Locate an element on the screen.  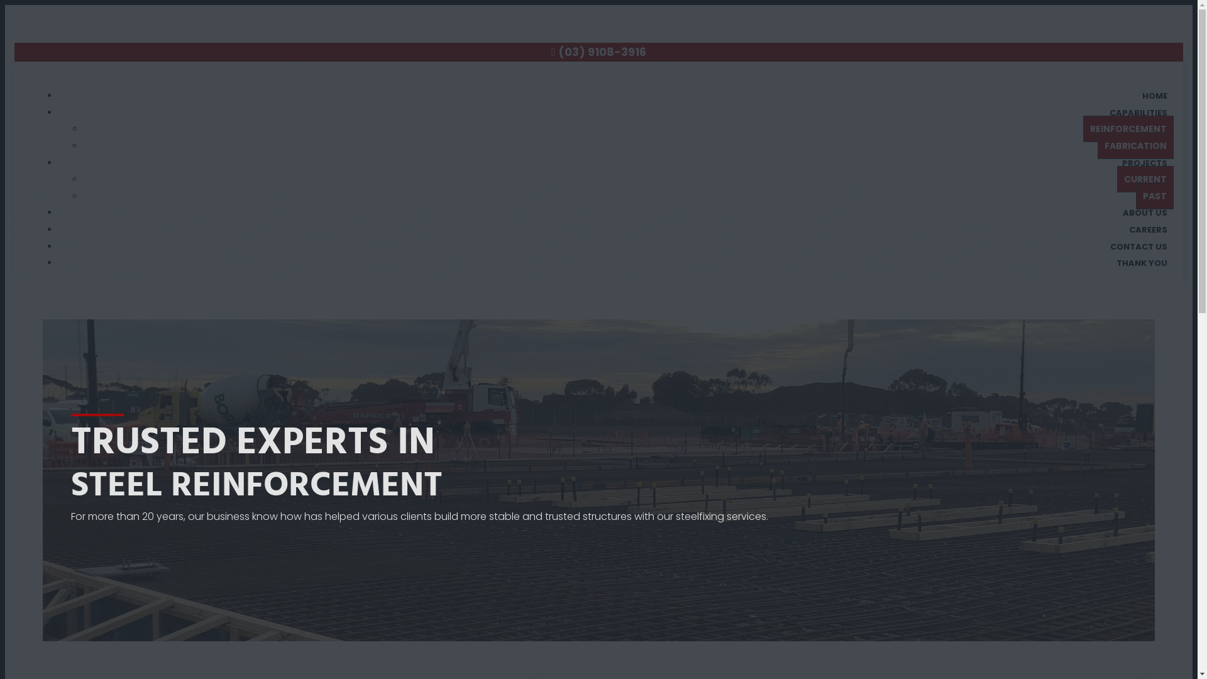
CAPABILITIES is located at coordinates (1138, 113).